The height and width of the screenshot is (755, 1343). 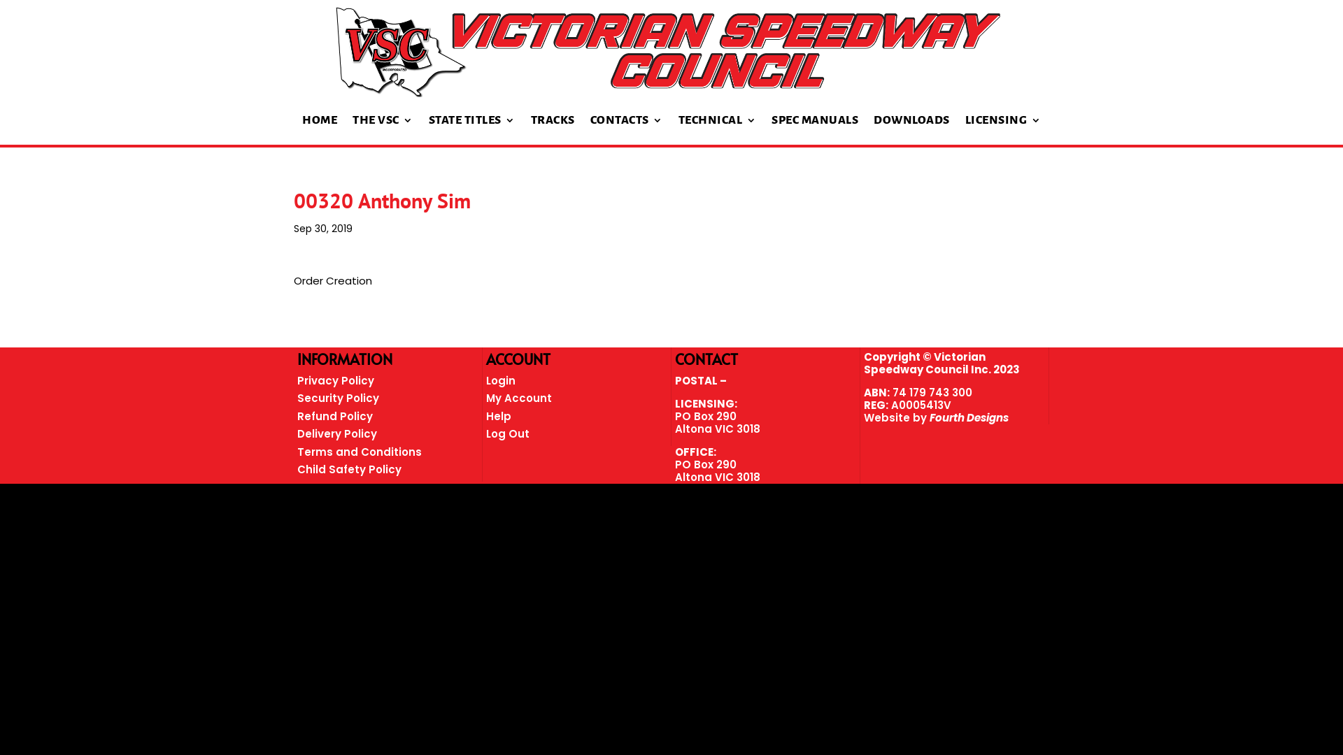 What do you see at coordinates (336, 380) in the screenshot?
I see `Privacy Policy` at bounding box center [336, 380].